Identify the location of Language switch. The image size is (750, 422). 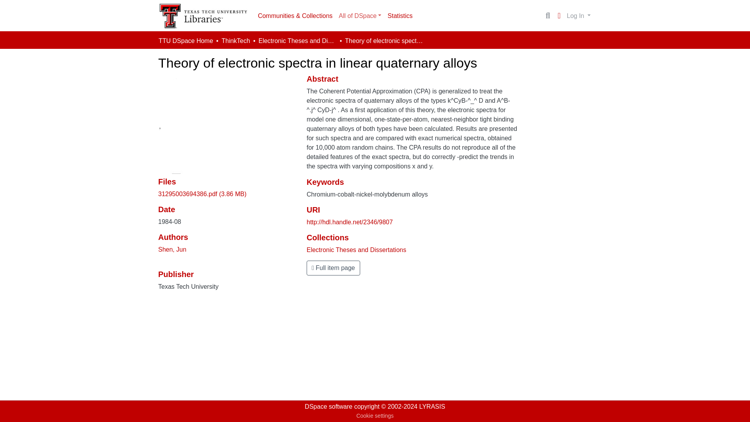
(559, 16).